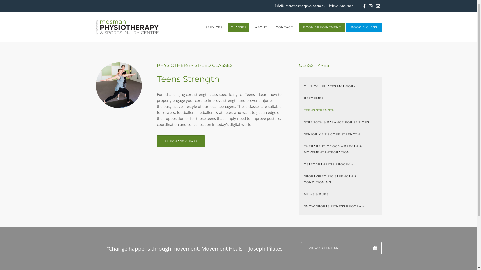  What do you see at coordinates (284, 27) in the screenshot?
I see `CONTACT` at bounding box center [284, 27].